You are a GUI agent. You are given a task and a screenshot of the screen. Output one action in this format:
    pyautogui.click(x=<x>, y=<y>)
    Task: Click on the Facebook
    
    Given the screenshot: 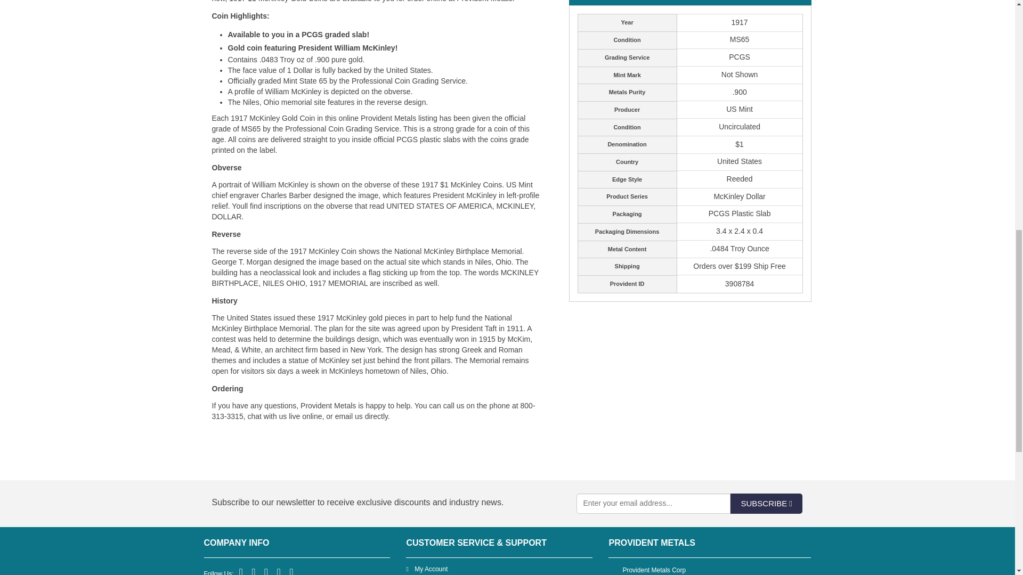 What is the action you would take?
    pyautogui.click(x=242, y=572)
    